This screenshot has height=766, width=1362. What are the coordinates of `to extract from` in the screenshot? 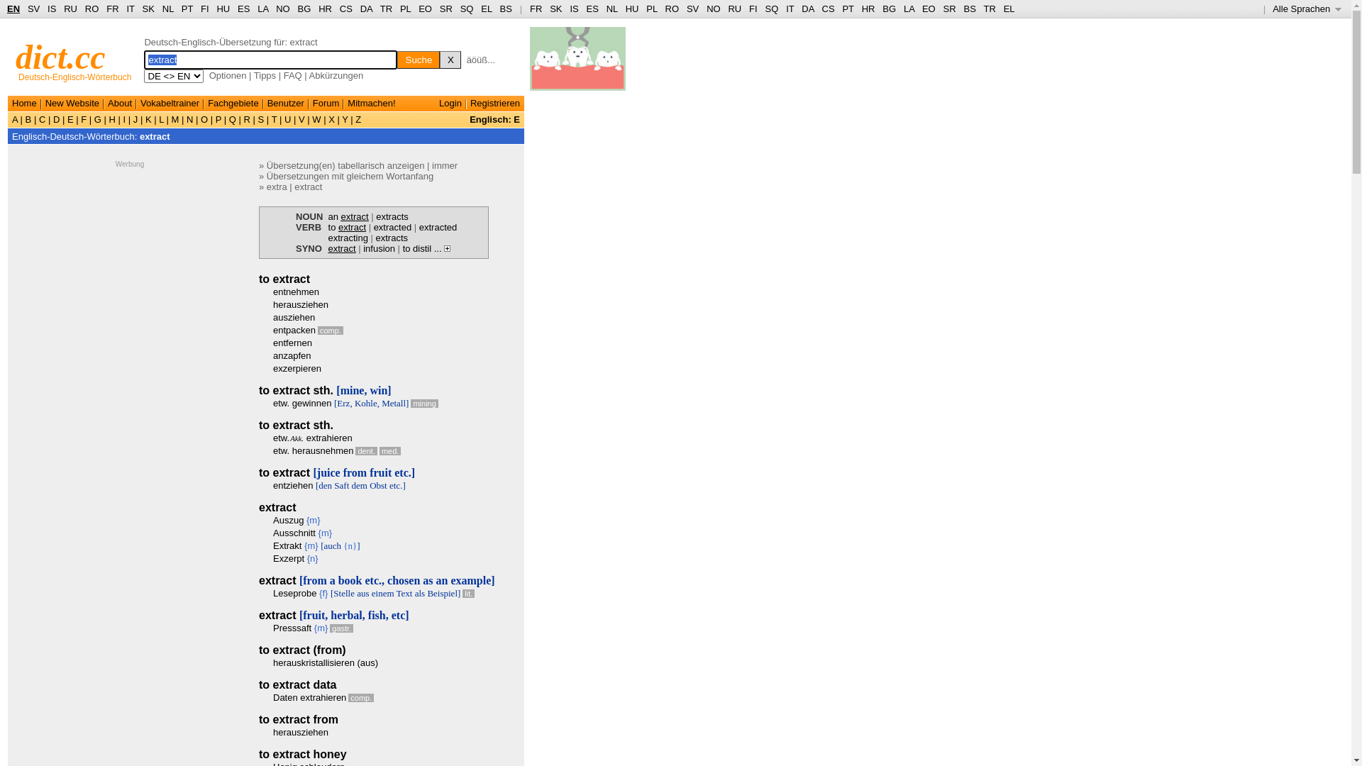 It's located at (299, 719).